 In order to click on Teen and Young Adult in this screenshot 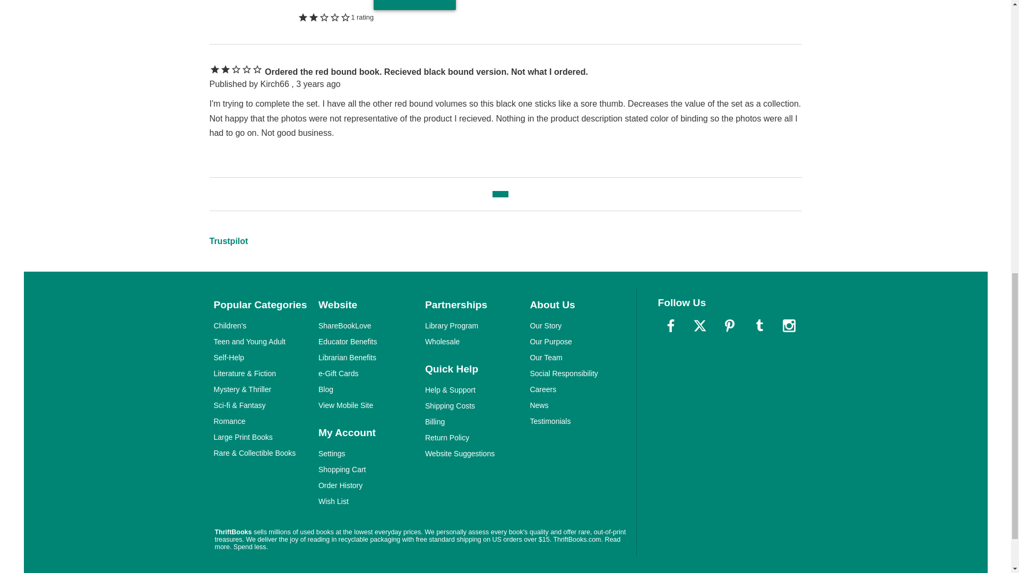, I will do `click(249, 342)`.